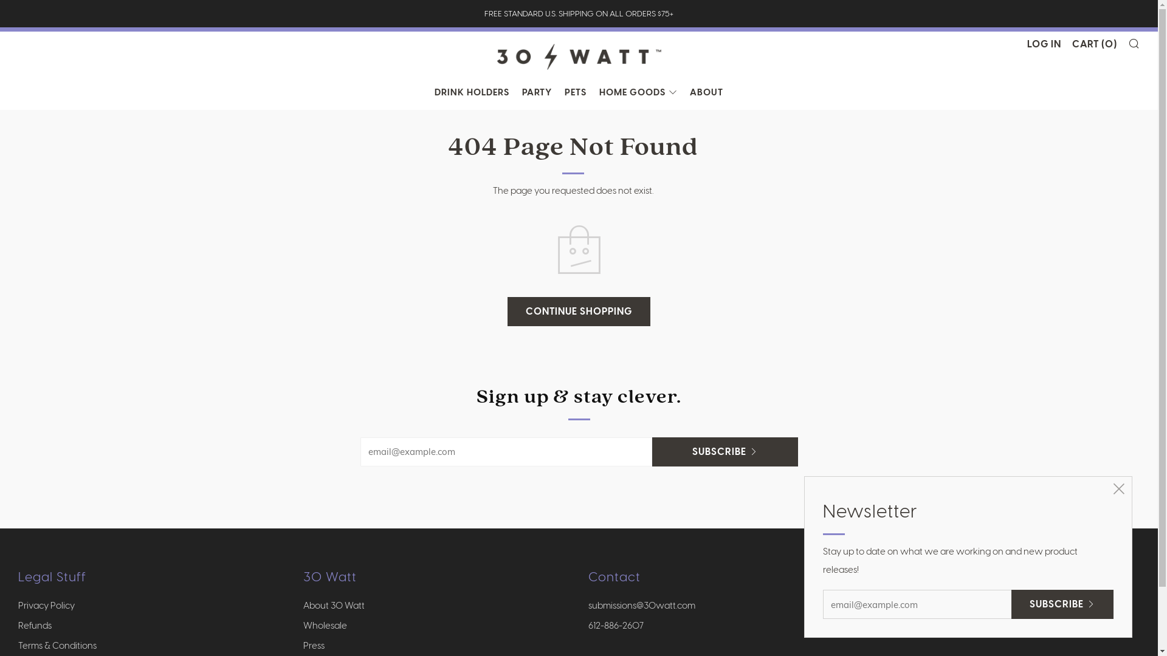 The width and height of the screenshot is (1167, 656). Describe the element at coordinates (616, 626) in the screenshot. I see `612-886-2607` at that location.